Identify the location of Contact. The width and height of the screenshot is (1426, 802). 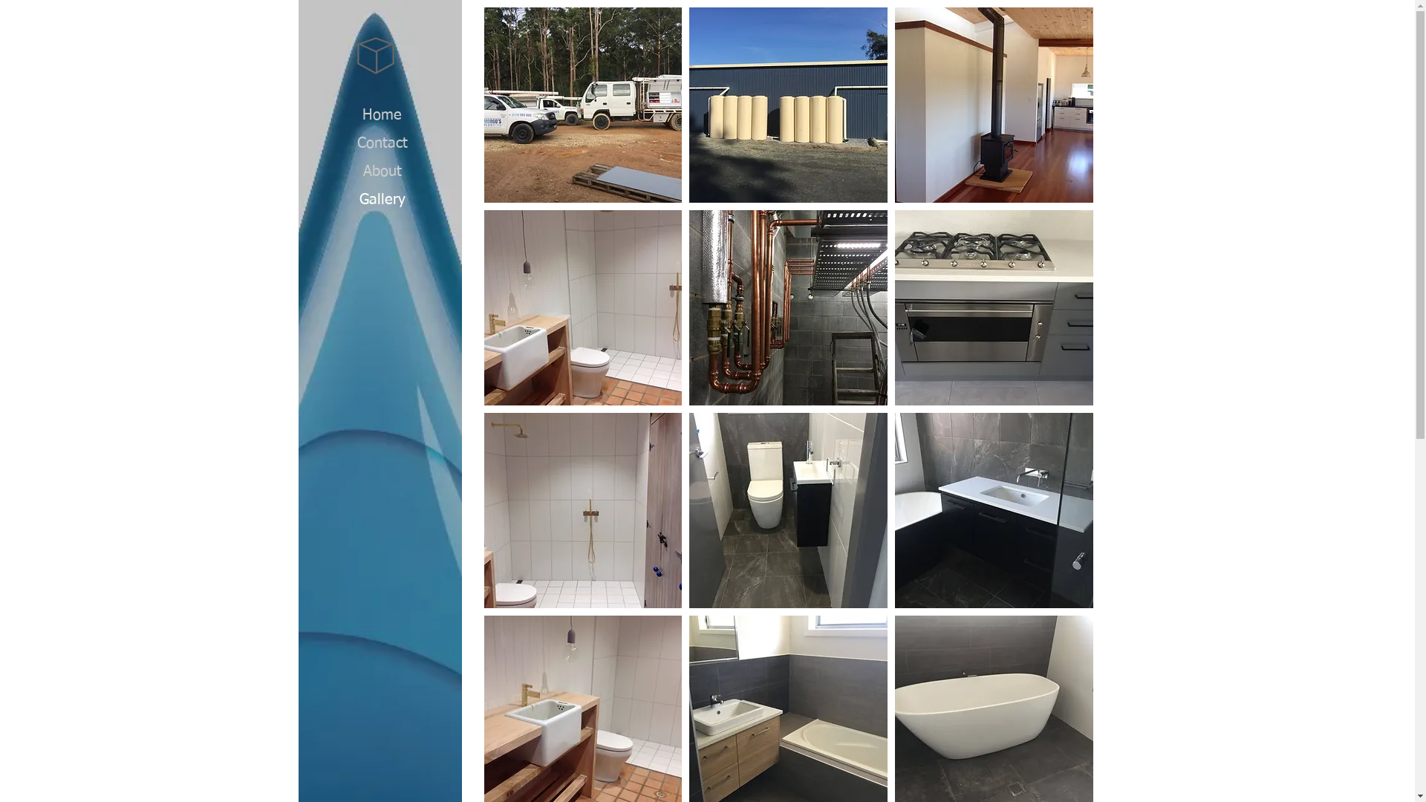
(382, 144).